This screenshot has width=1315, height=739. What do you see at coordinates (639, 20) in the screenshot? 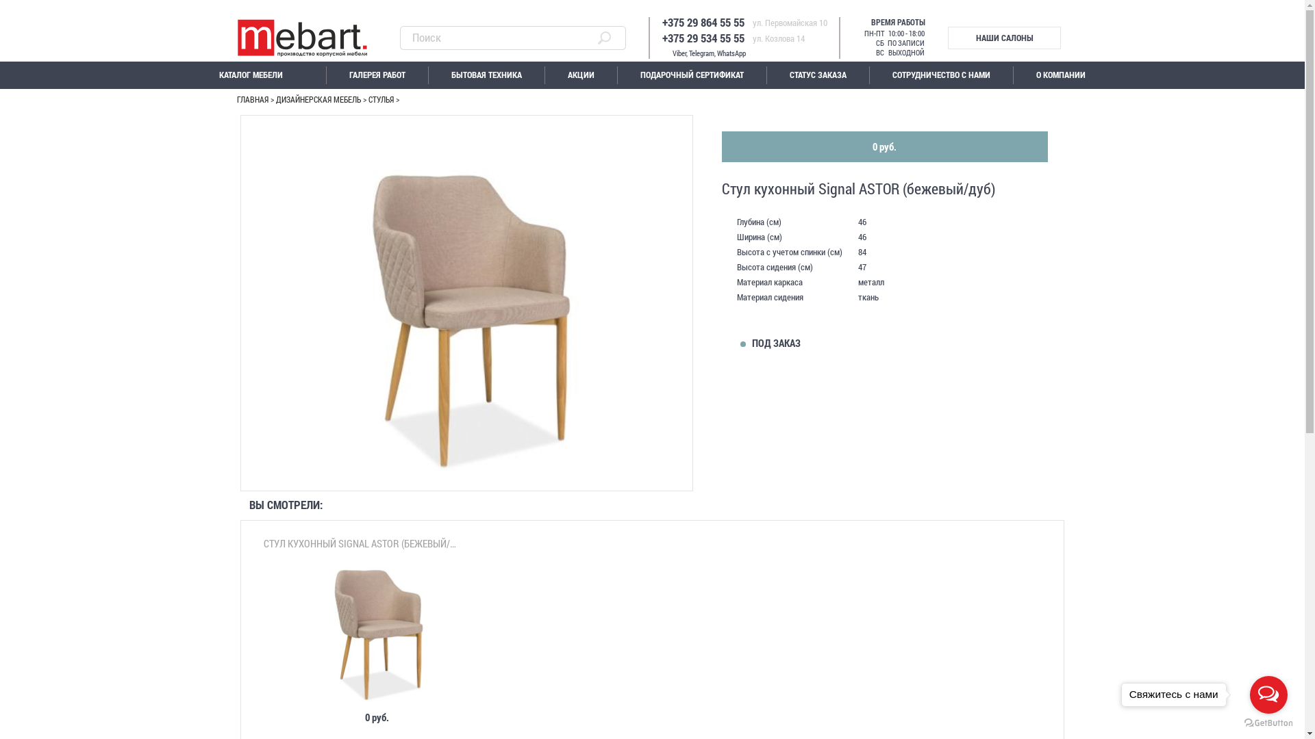
I see `+375 29 864 55 55` at bounding box center [639, 20].